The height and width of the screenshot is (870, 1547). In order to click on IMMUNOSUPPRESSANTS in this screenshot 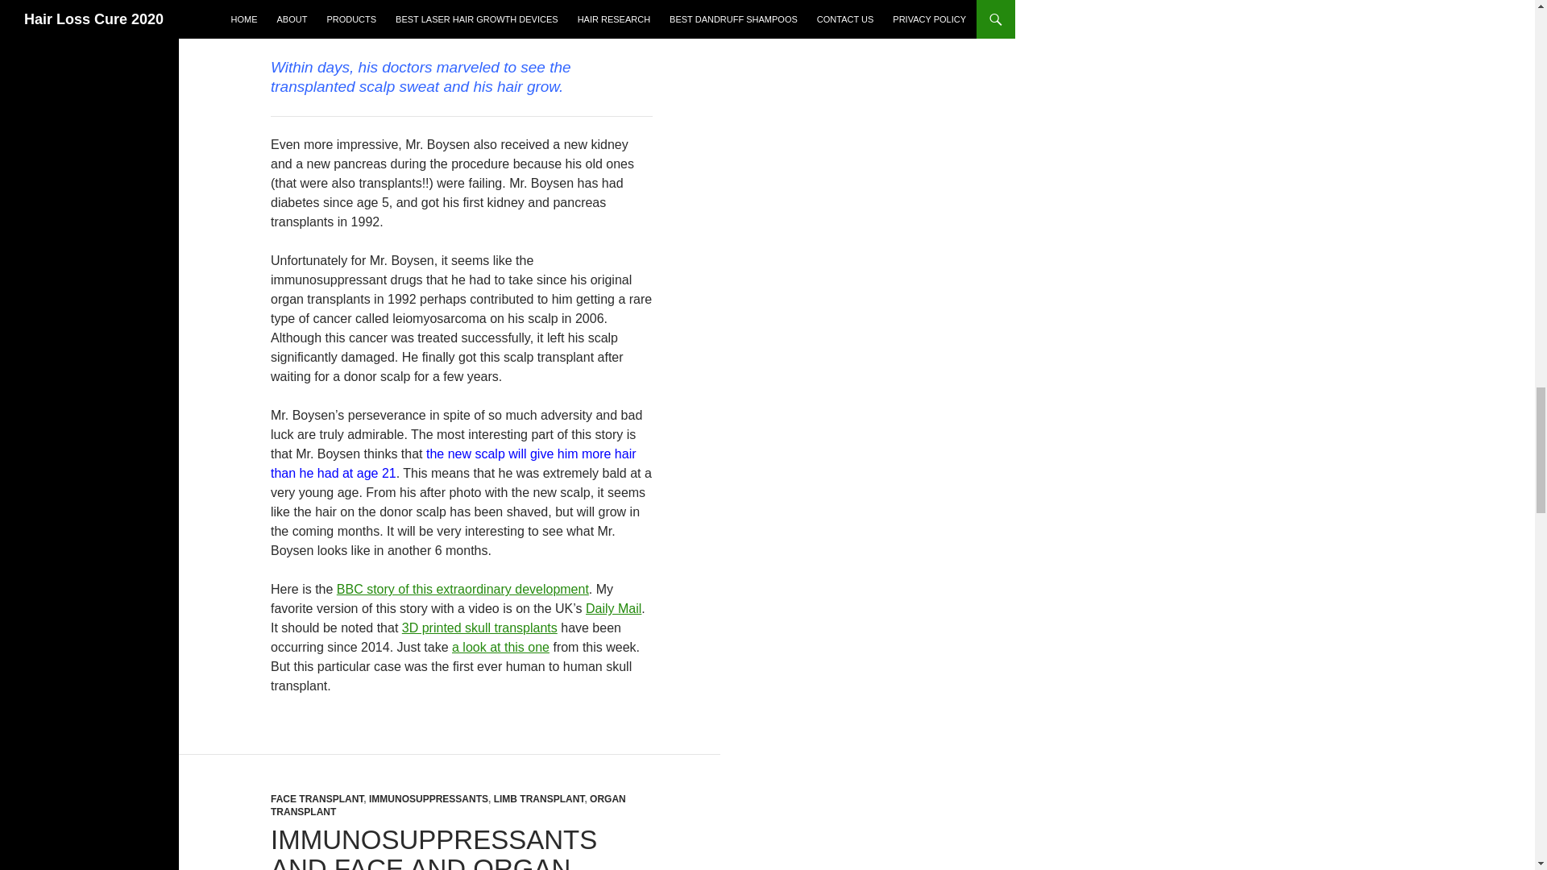, I will do `click(429, 799)`.